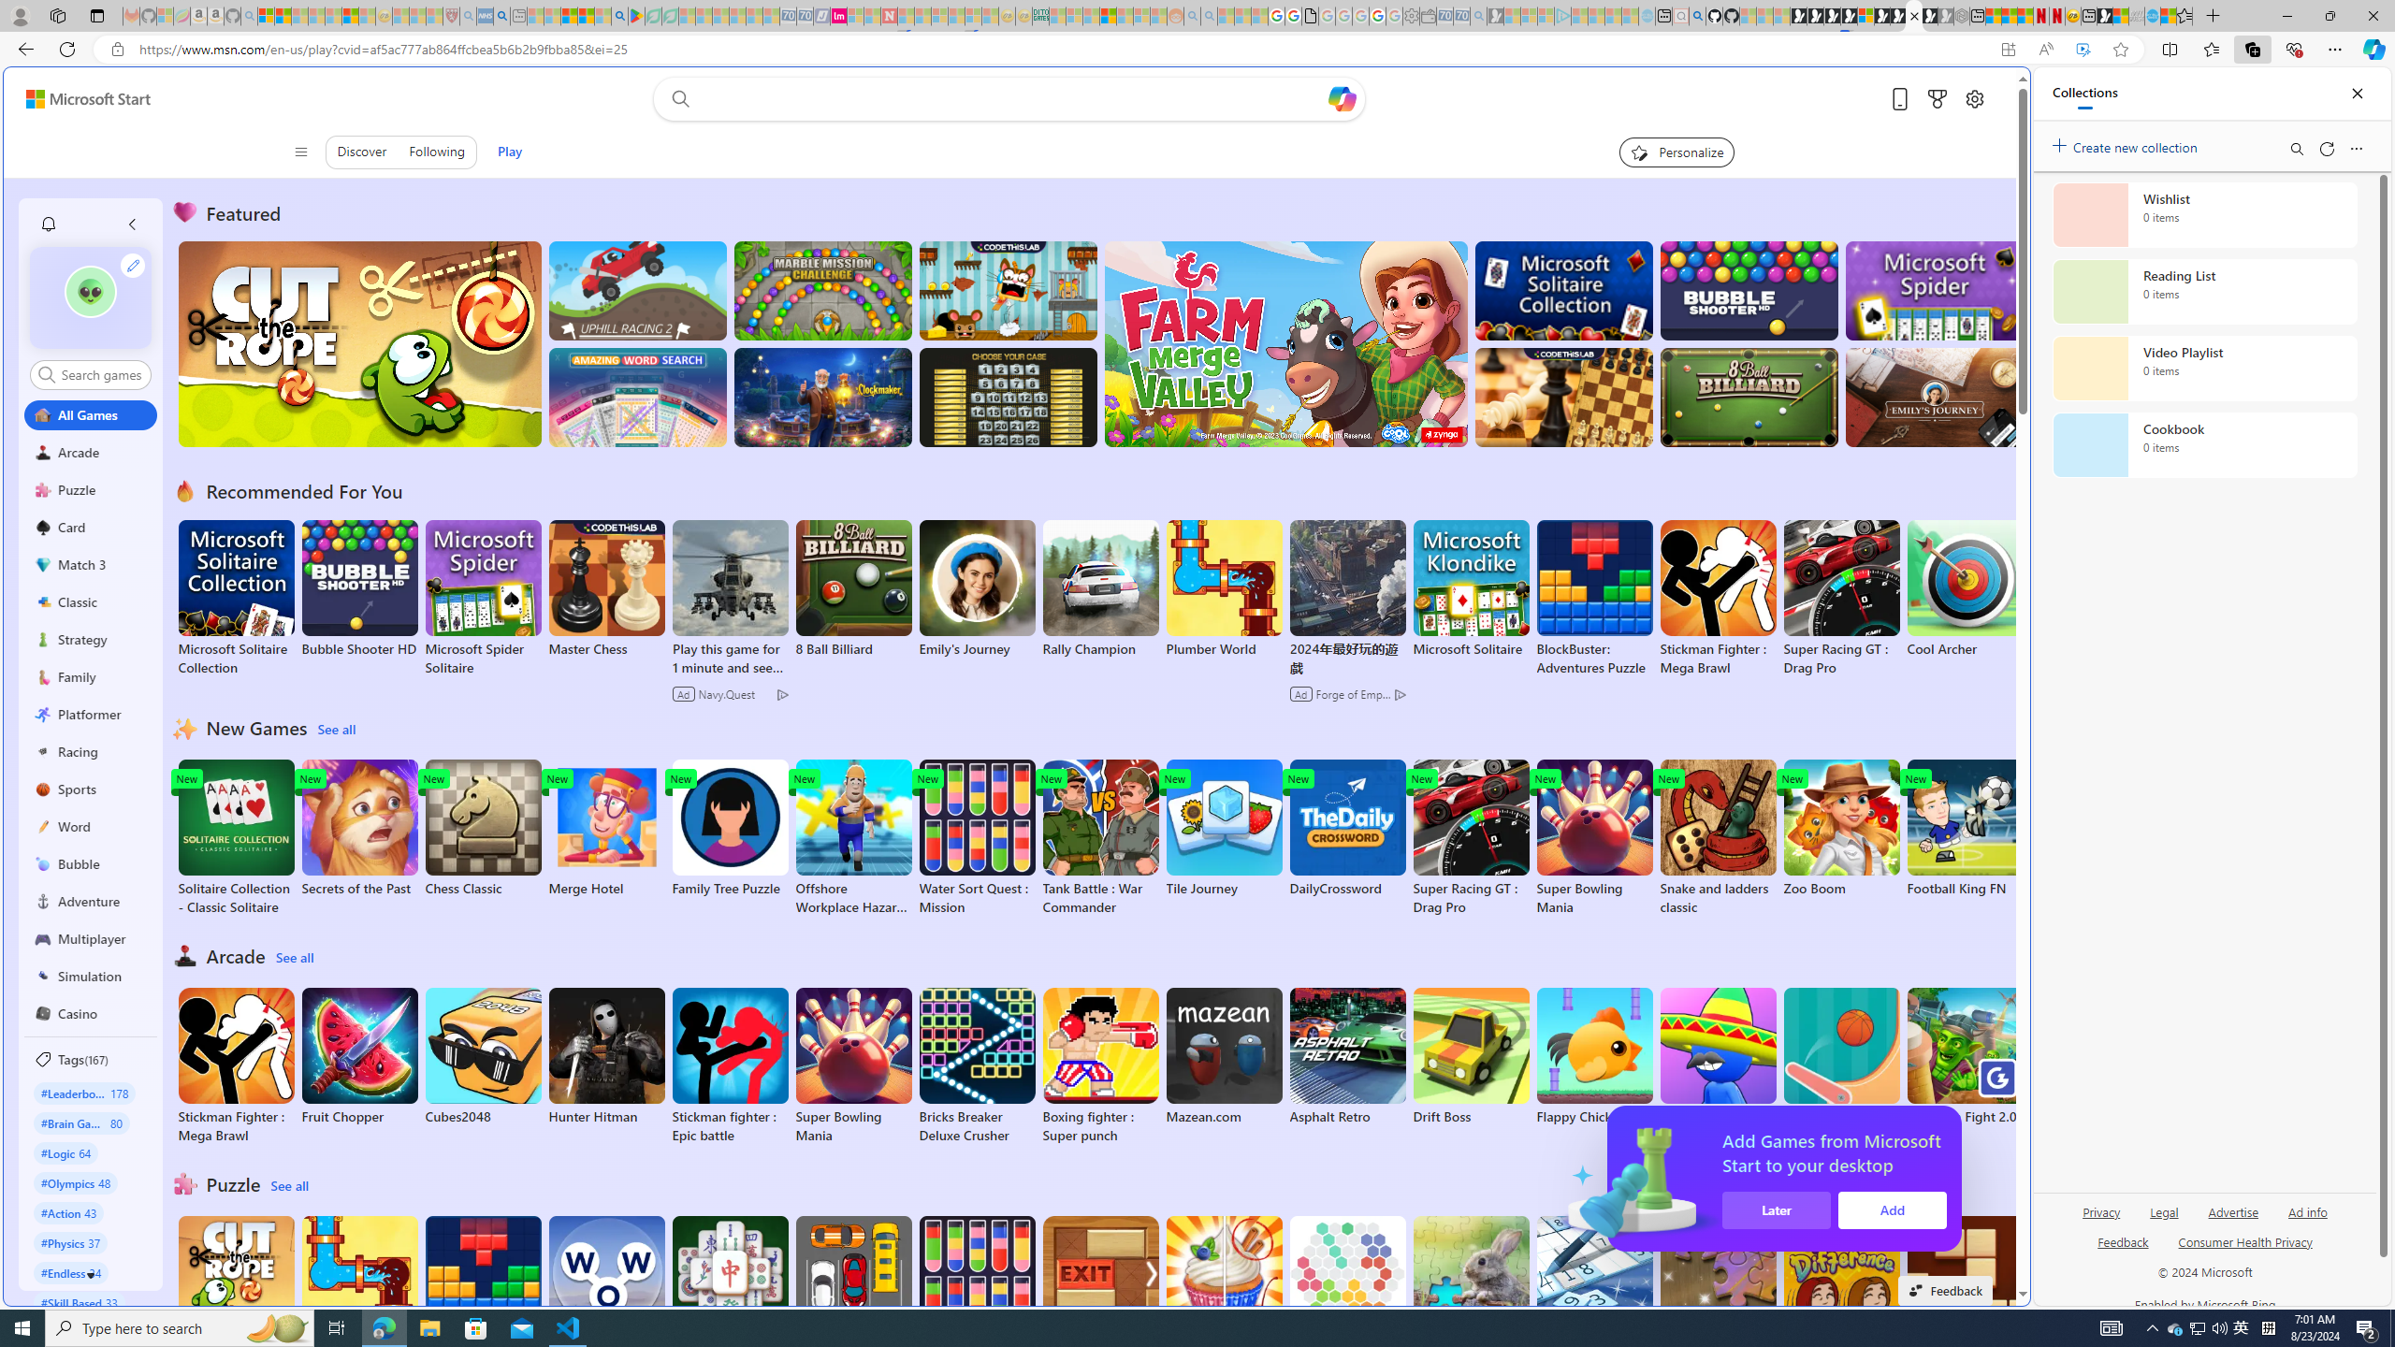  I want to click on Microsoft Solitaire, so click(1471, 589).